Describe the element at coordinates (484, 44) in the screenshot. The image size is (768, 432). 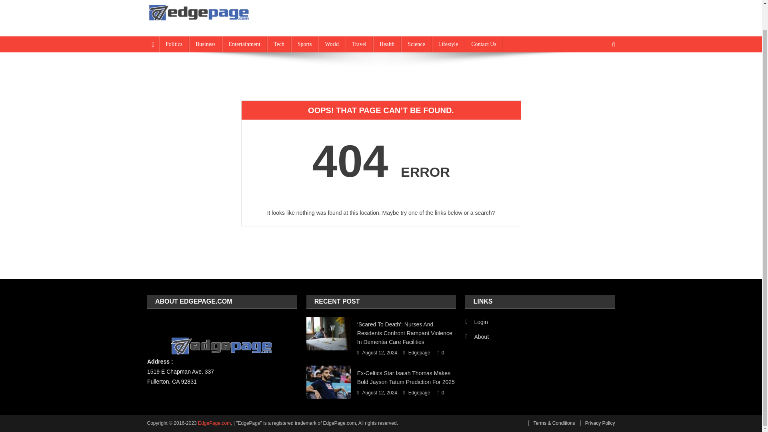
I see `Contact Us` at that location.